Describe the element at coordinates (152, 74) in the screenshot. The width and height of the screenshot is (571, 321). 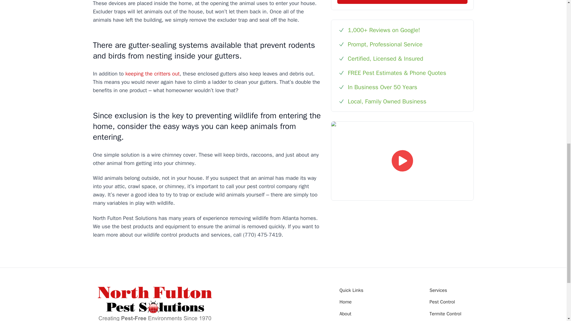
I see `keeping the critters out` at that location.